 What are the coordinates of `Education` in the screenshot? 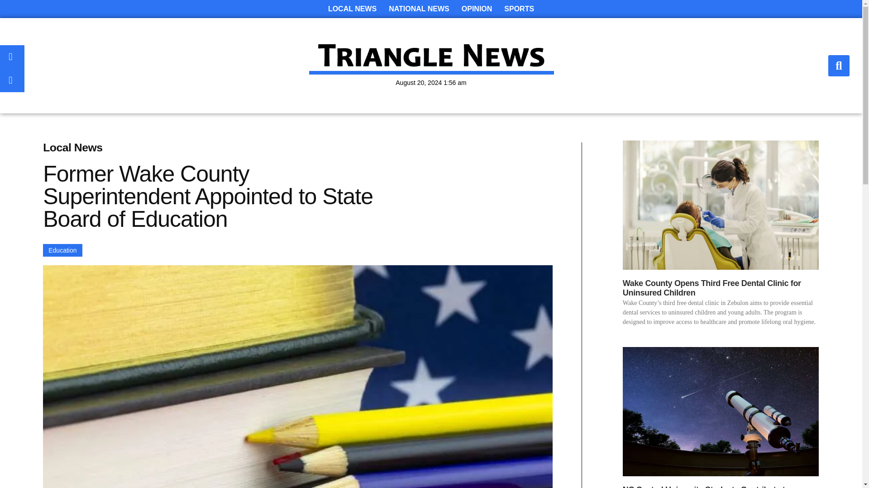 It's located at (62, 250).